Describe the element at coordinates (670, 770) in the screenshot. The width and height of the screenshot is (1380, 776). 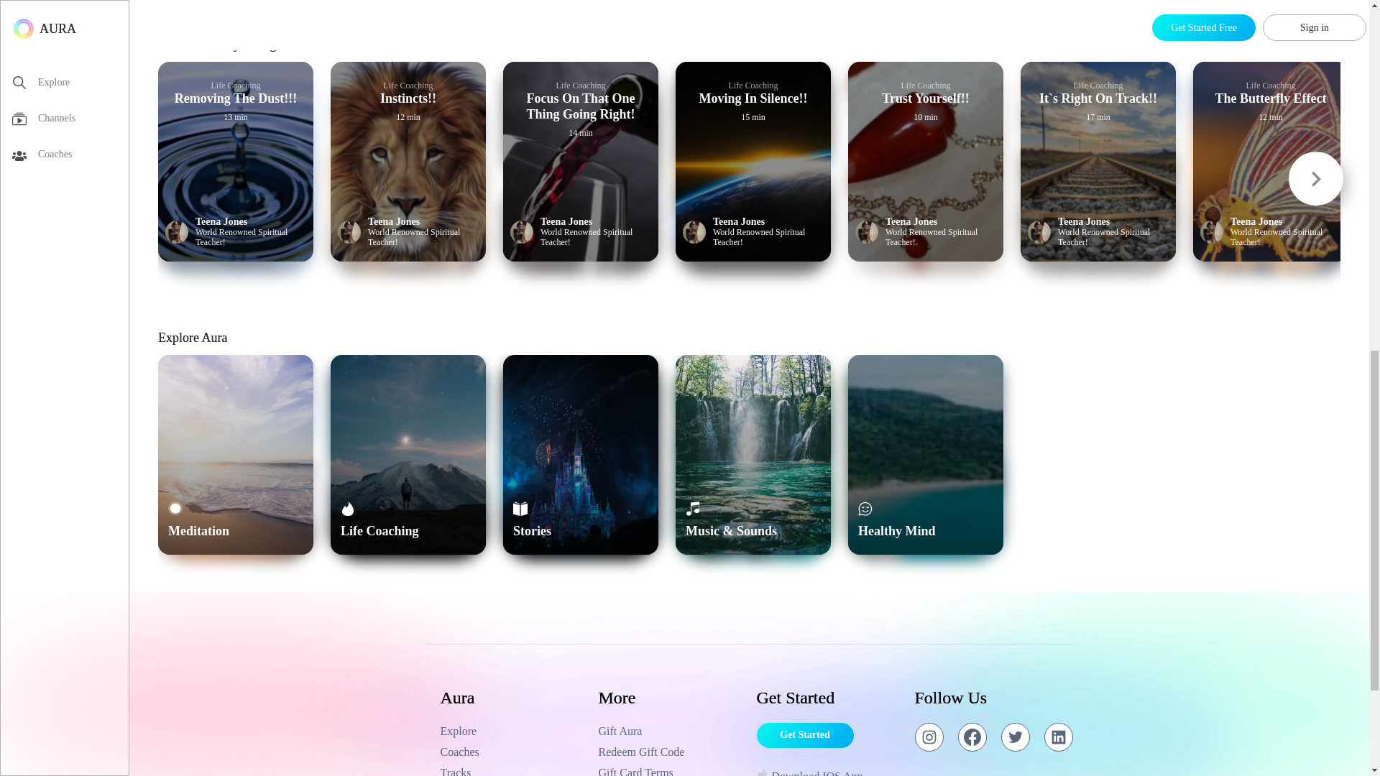
I see `Gift Card Terms` at that location.